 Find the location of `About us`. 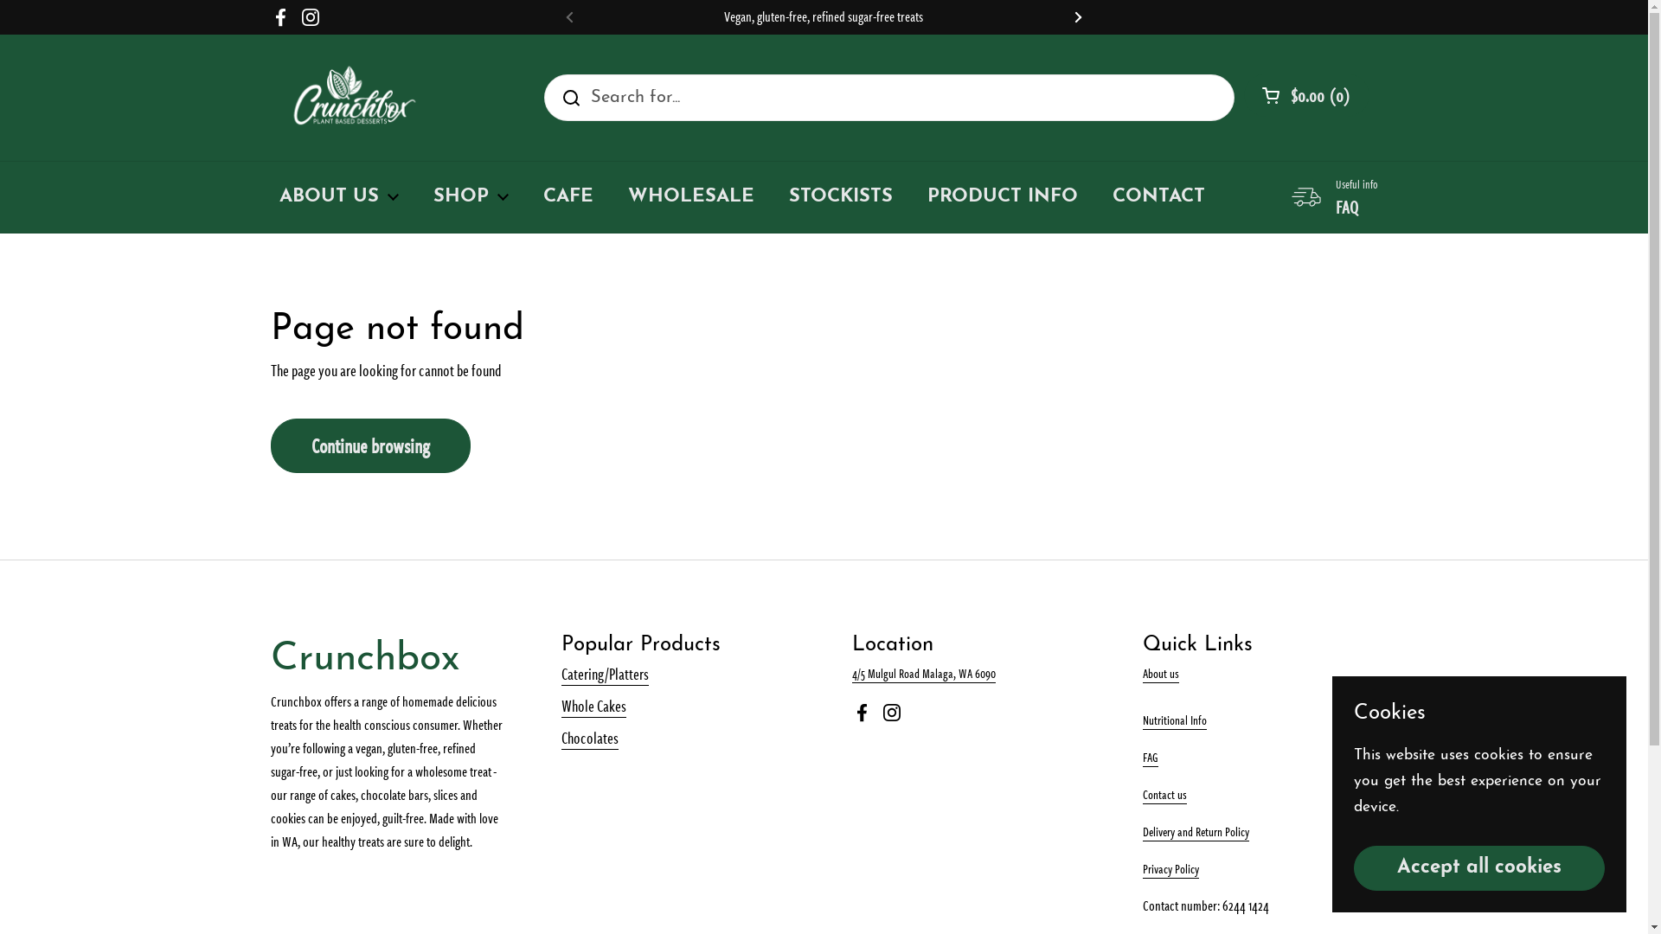

About us is located at coordinates (1160, 685).